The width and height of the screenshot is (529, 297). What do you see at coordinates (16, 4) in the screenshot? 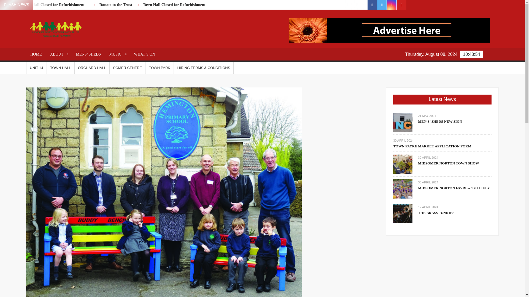
I see `Donate to the Trust` at bounding box center [16, 4].